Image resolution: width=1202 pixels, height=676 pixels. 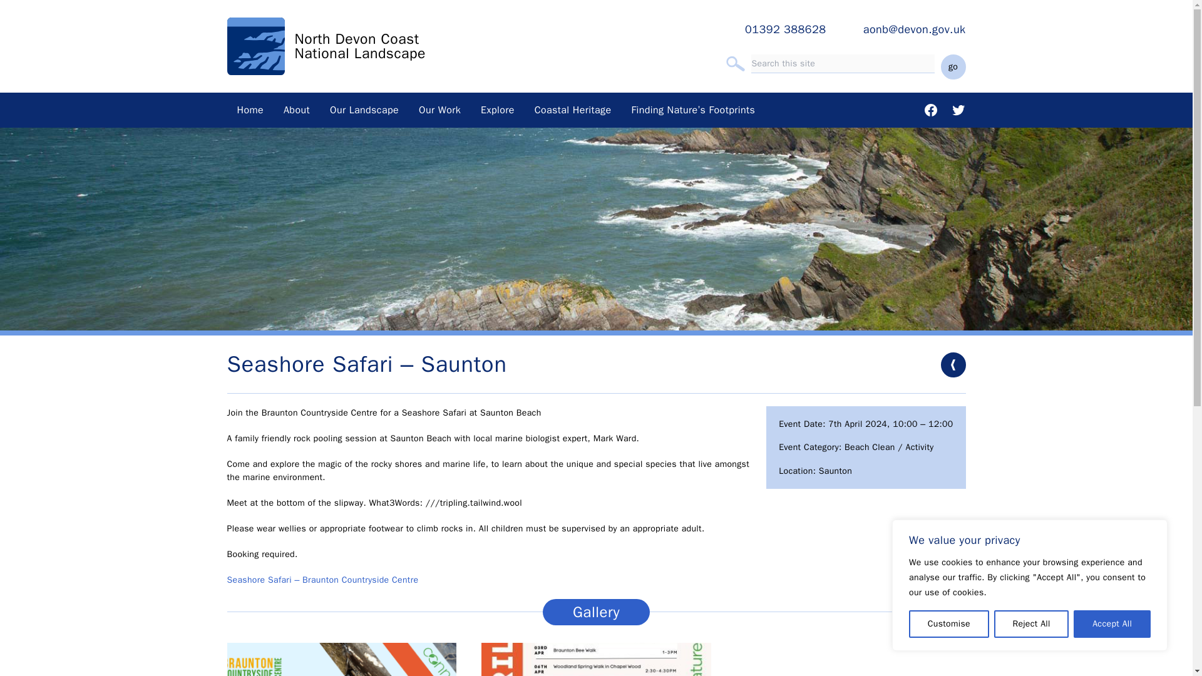 I want to click on Customise, so click(x=949, y=624).